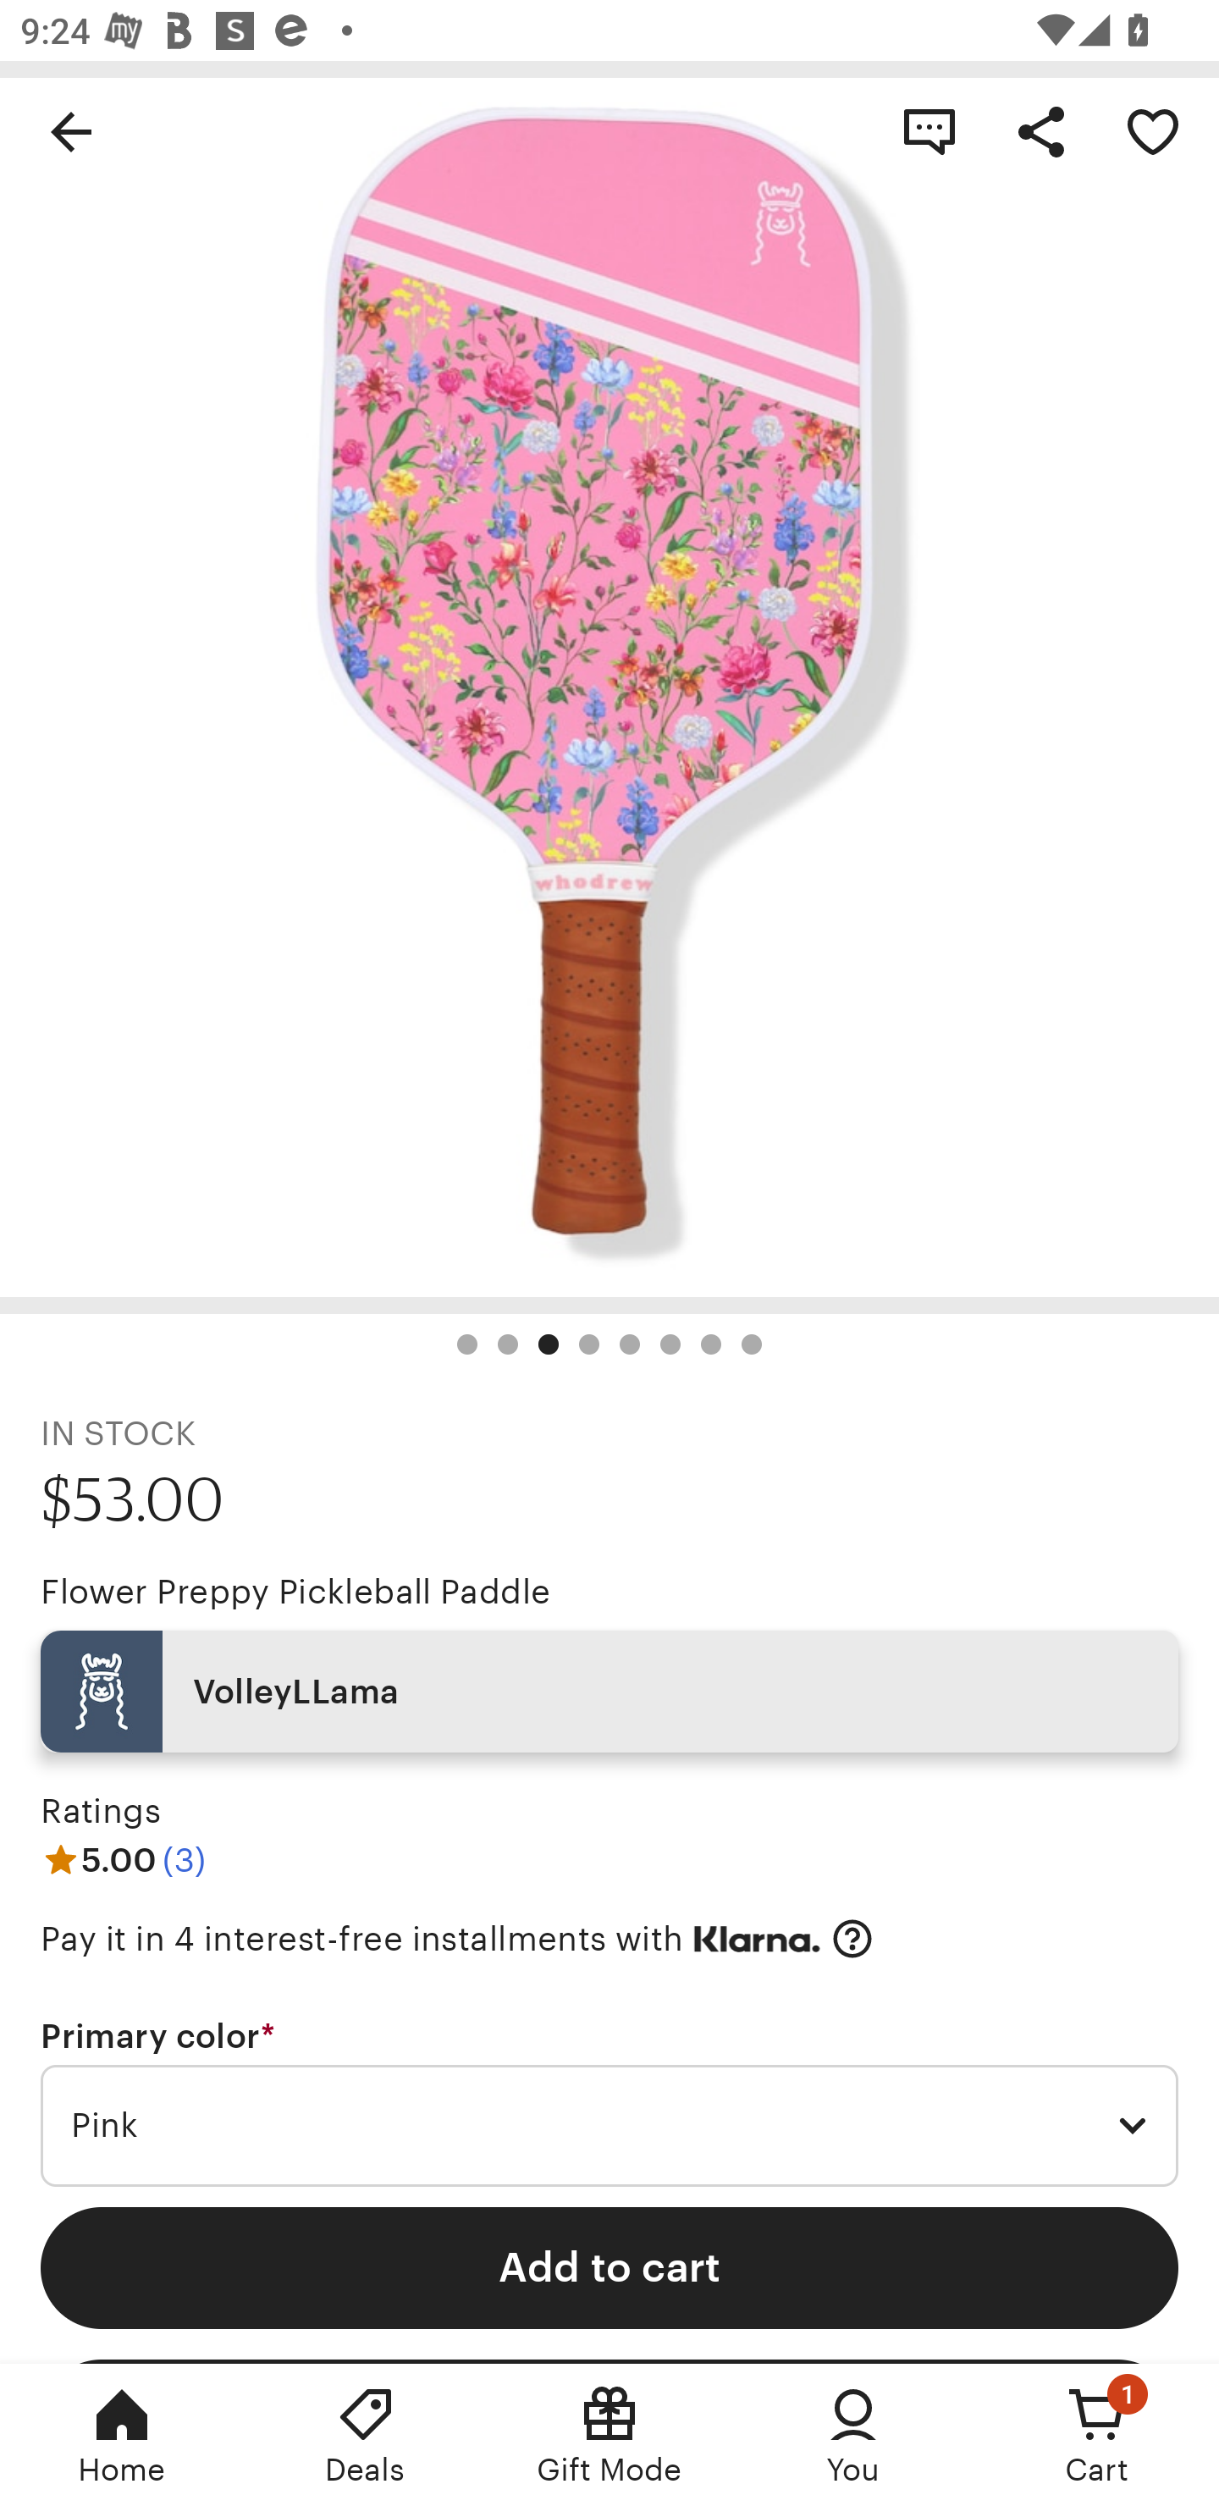 Image resolution: width=1219 pixels, height=2506 pixels. I want to click on Deals, so click(366, 2435).